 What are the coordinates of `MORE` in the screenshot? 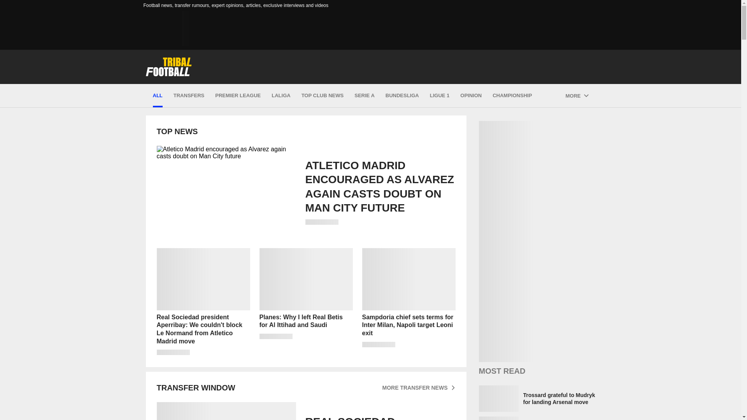 It's located at (577, 96).